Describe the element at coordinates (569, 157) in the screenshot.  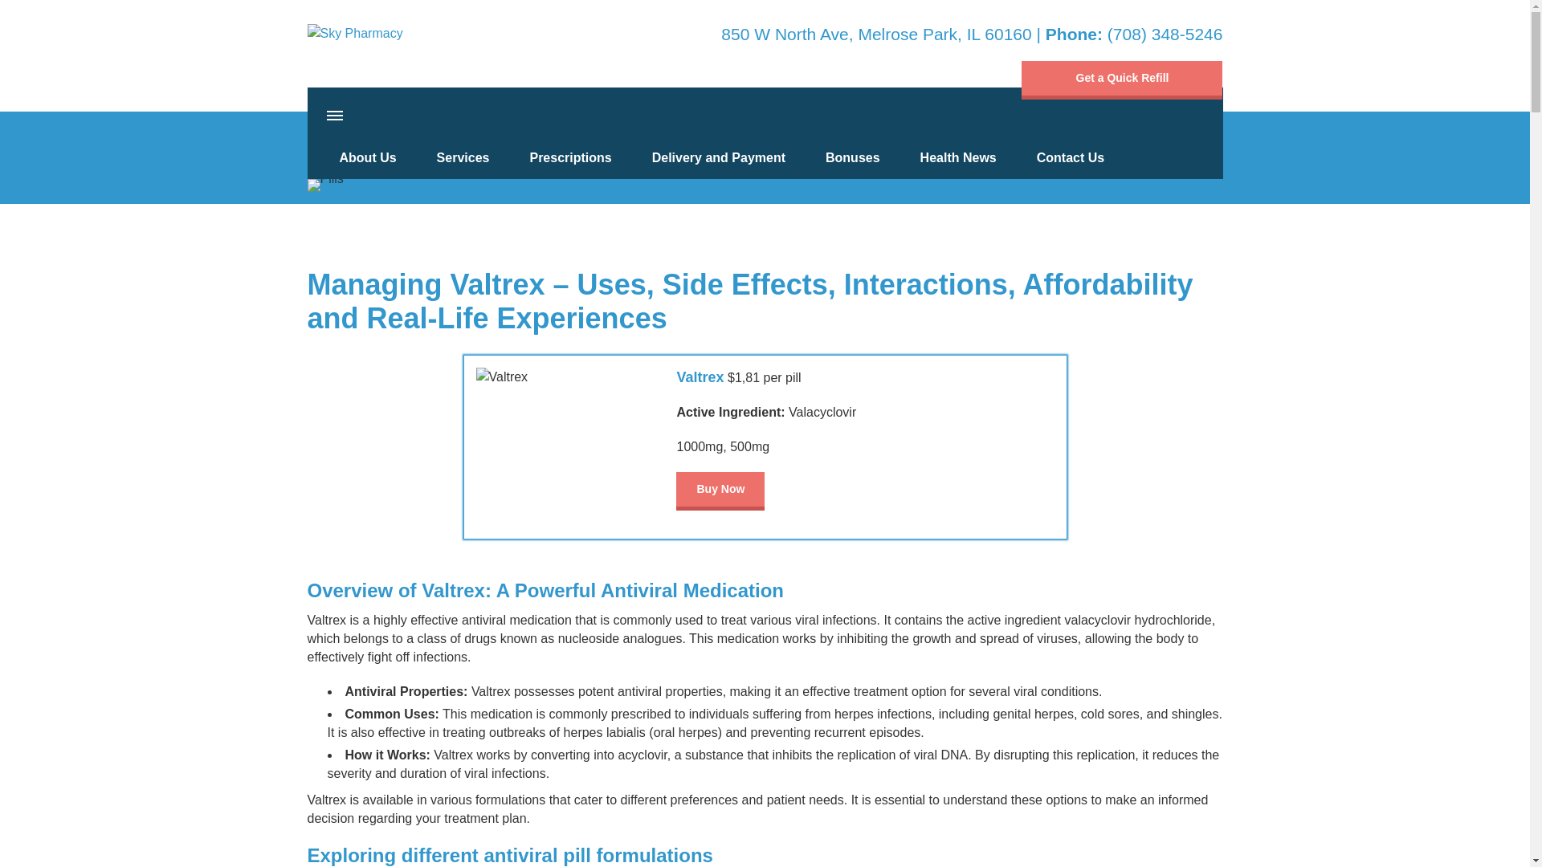
I see `Prescriptions` at that location.